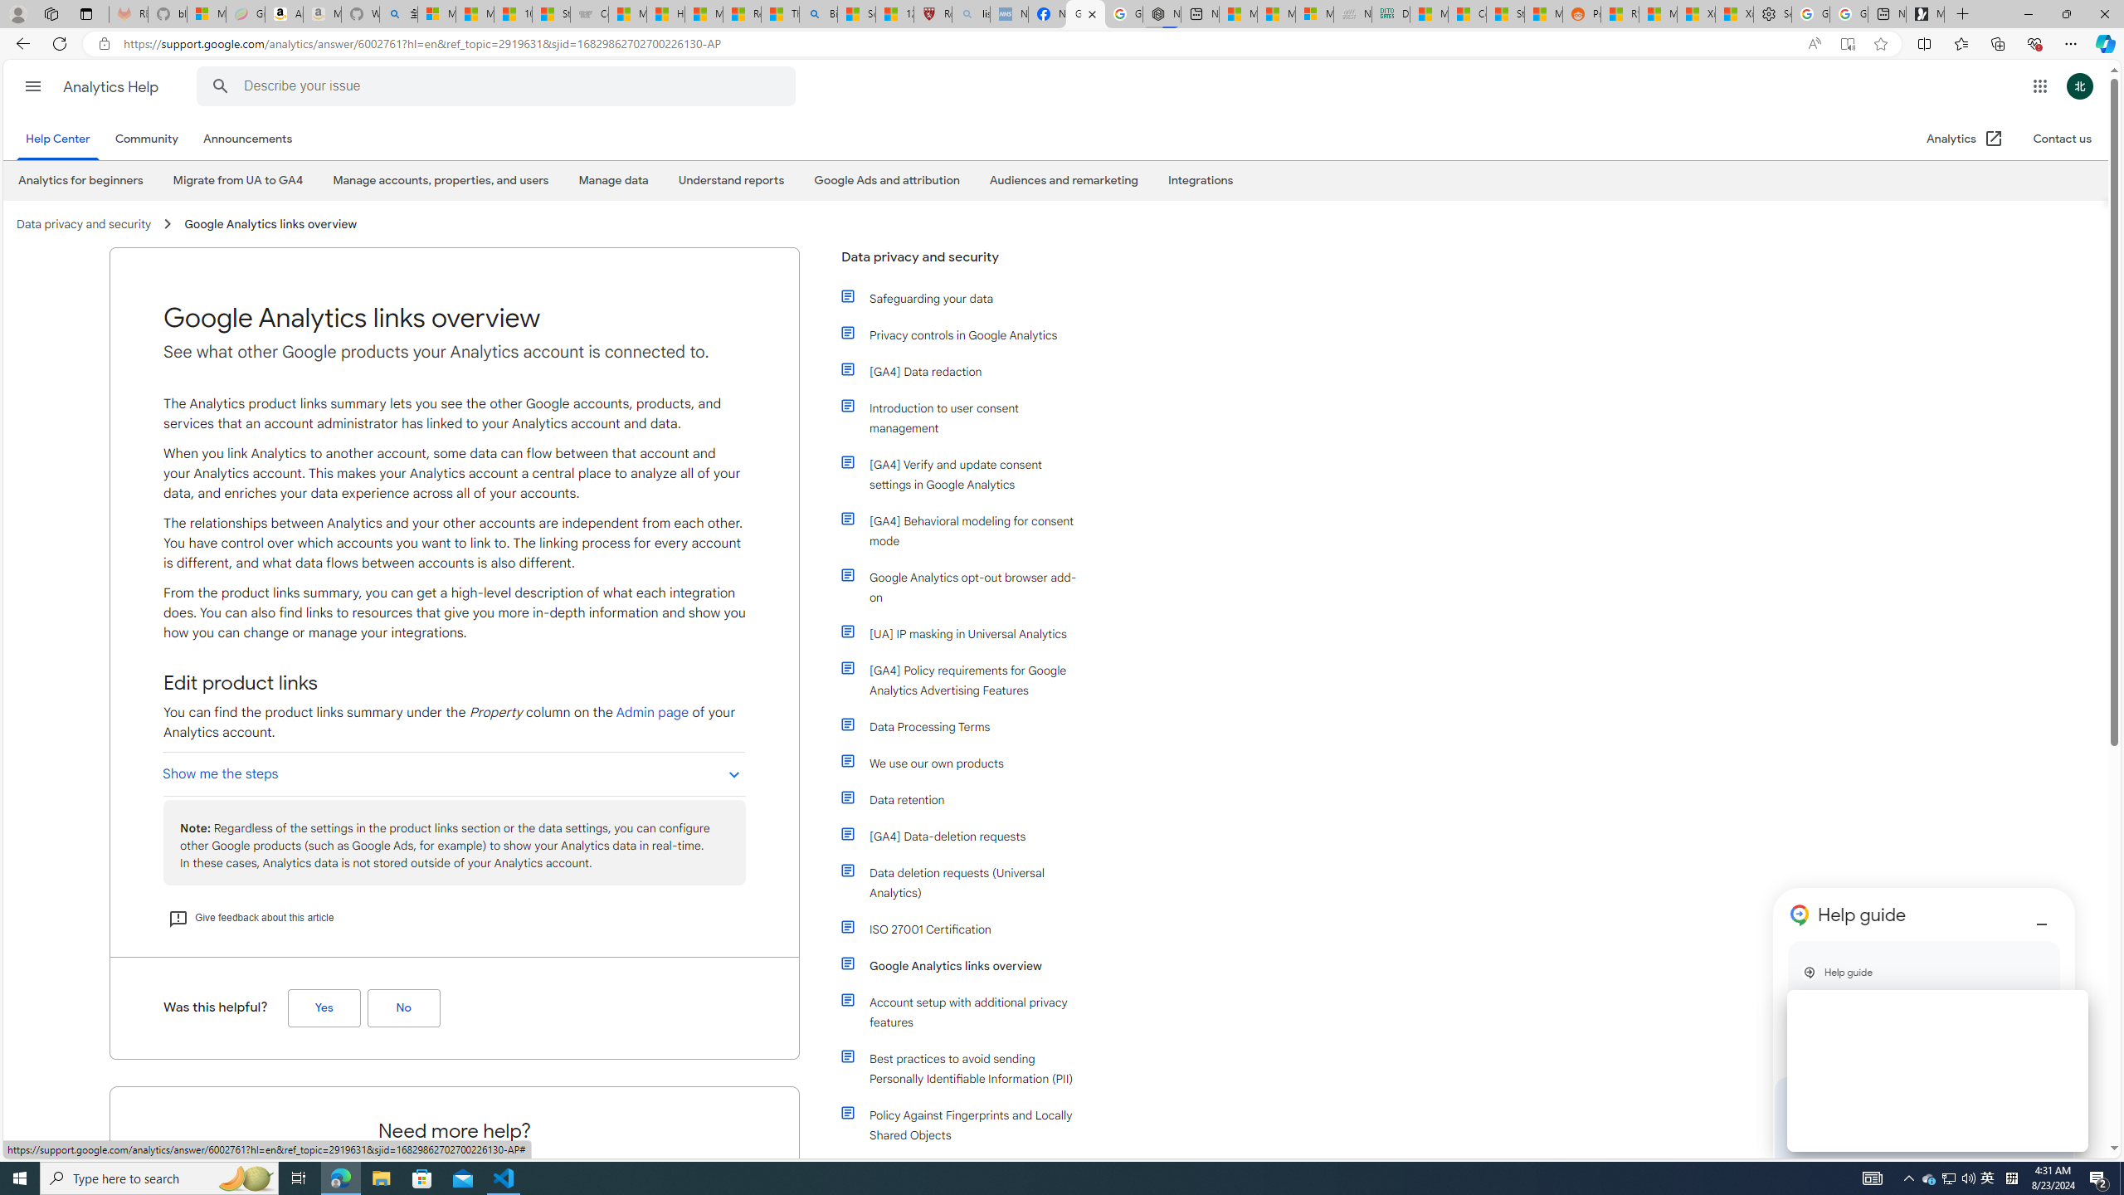 Image resolution: width=2124 pixels, height=1195 pixels. I want to click on Google Analytics links overview, so click(969, 966).